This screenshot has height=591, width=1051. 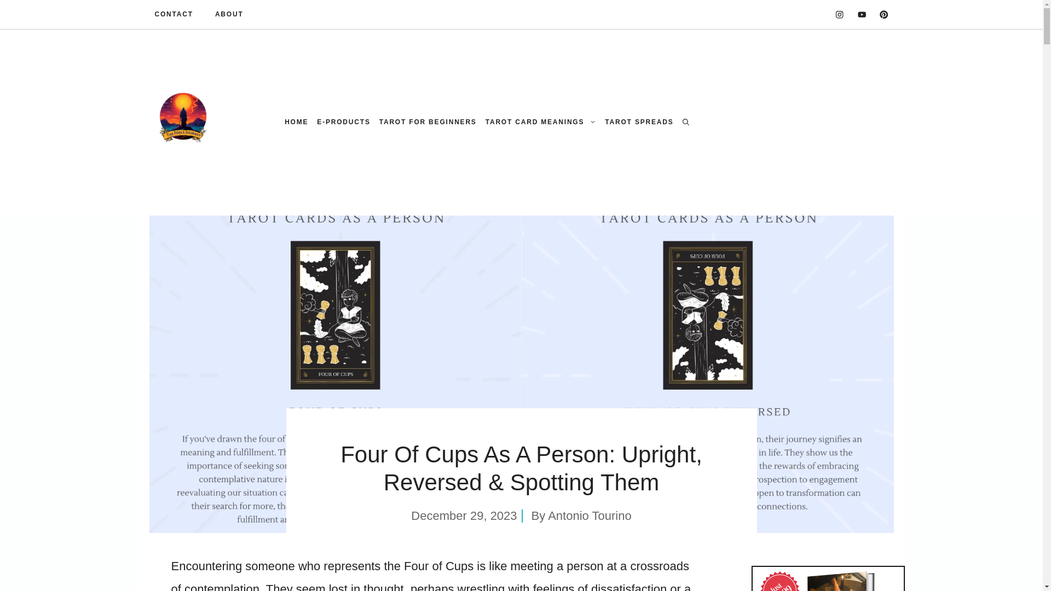 I want to click on CONTACT, so click(x=173, y=14).